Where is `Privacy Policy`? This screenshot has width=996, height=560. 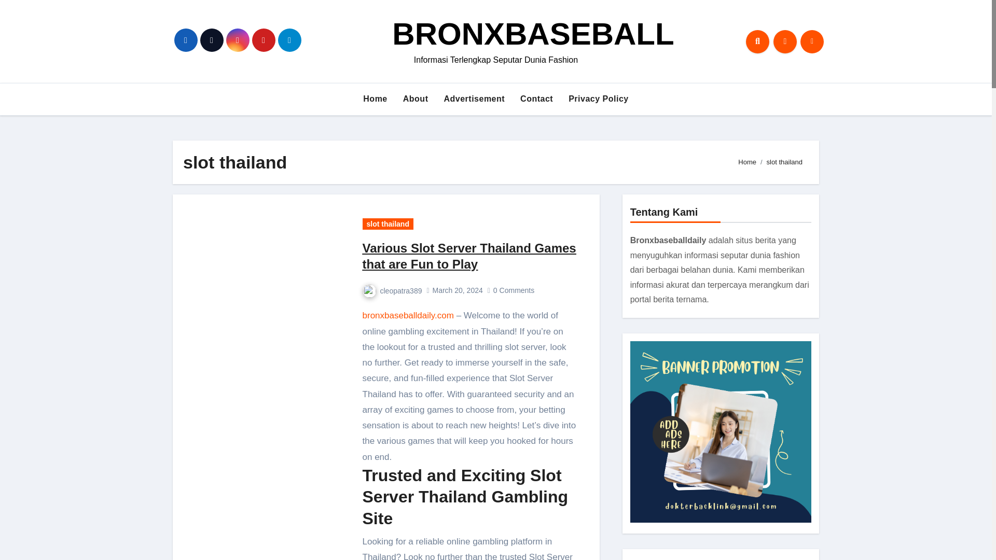
Privacy Policy is located at coordinates (598, 99).